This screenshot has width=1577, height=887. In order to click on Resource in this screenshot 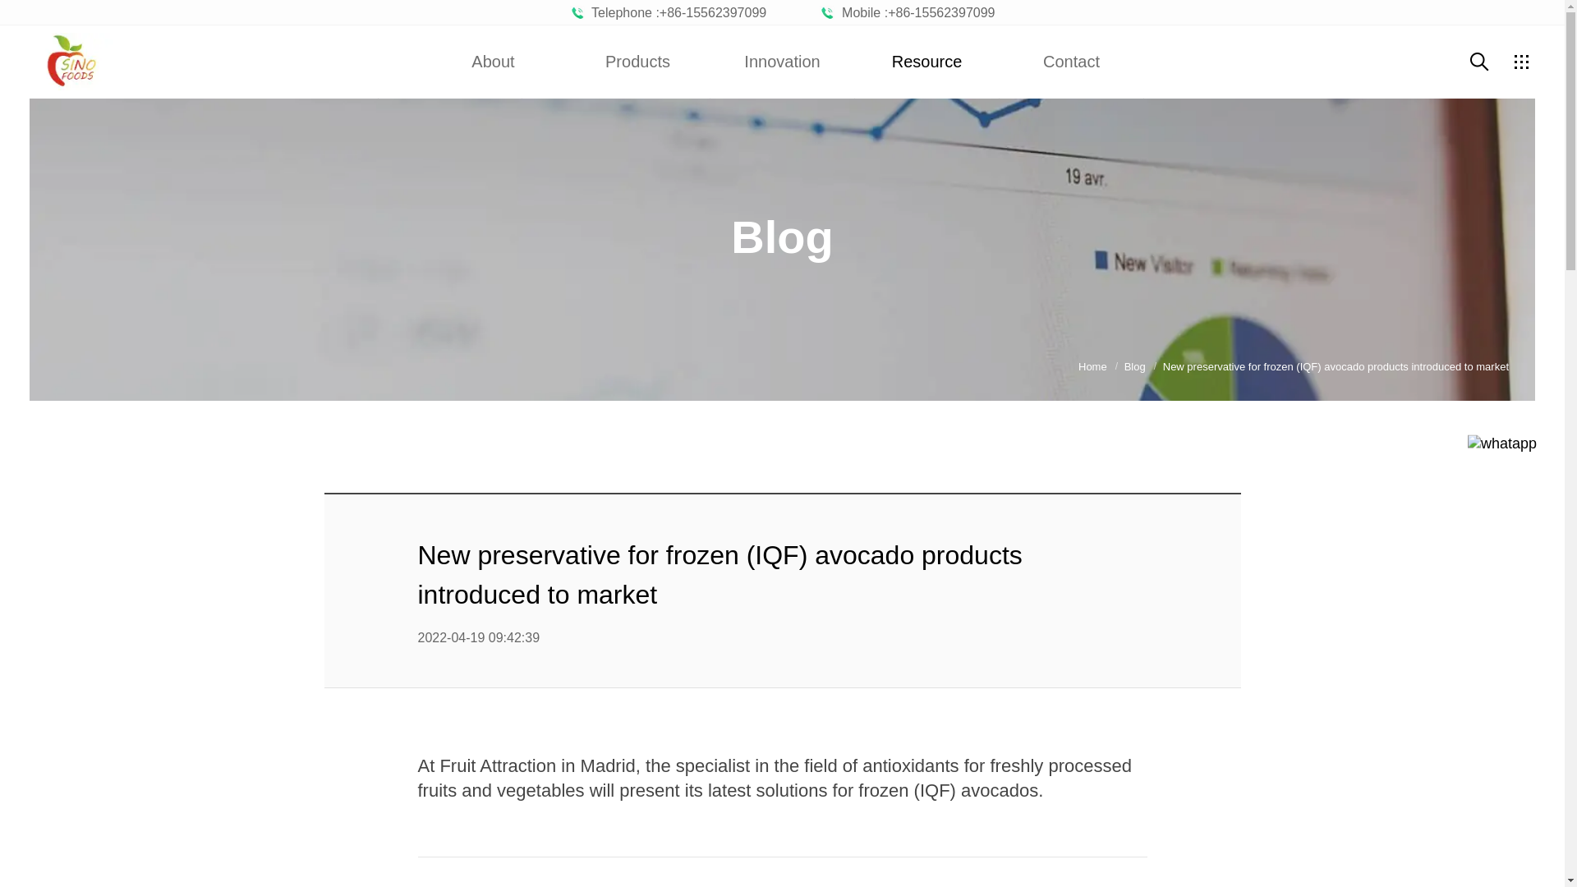, I will do `click(926, 61)`.